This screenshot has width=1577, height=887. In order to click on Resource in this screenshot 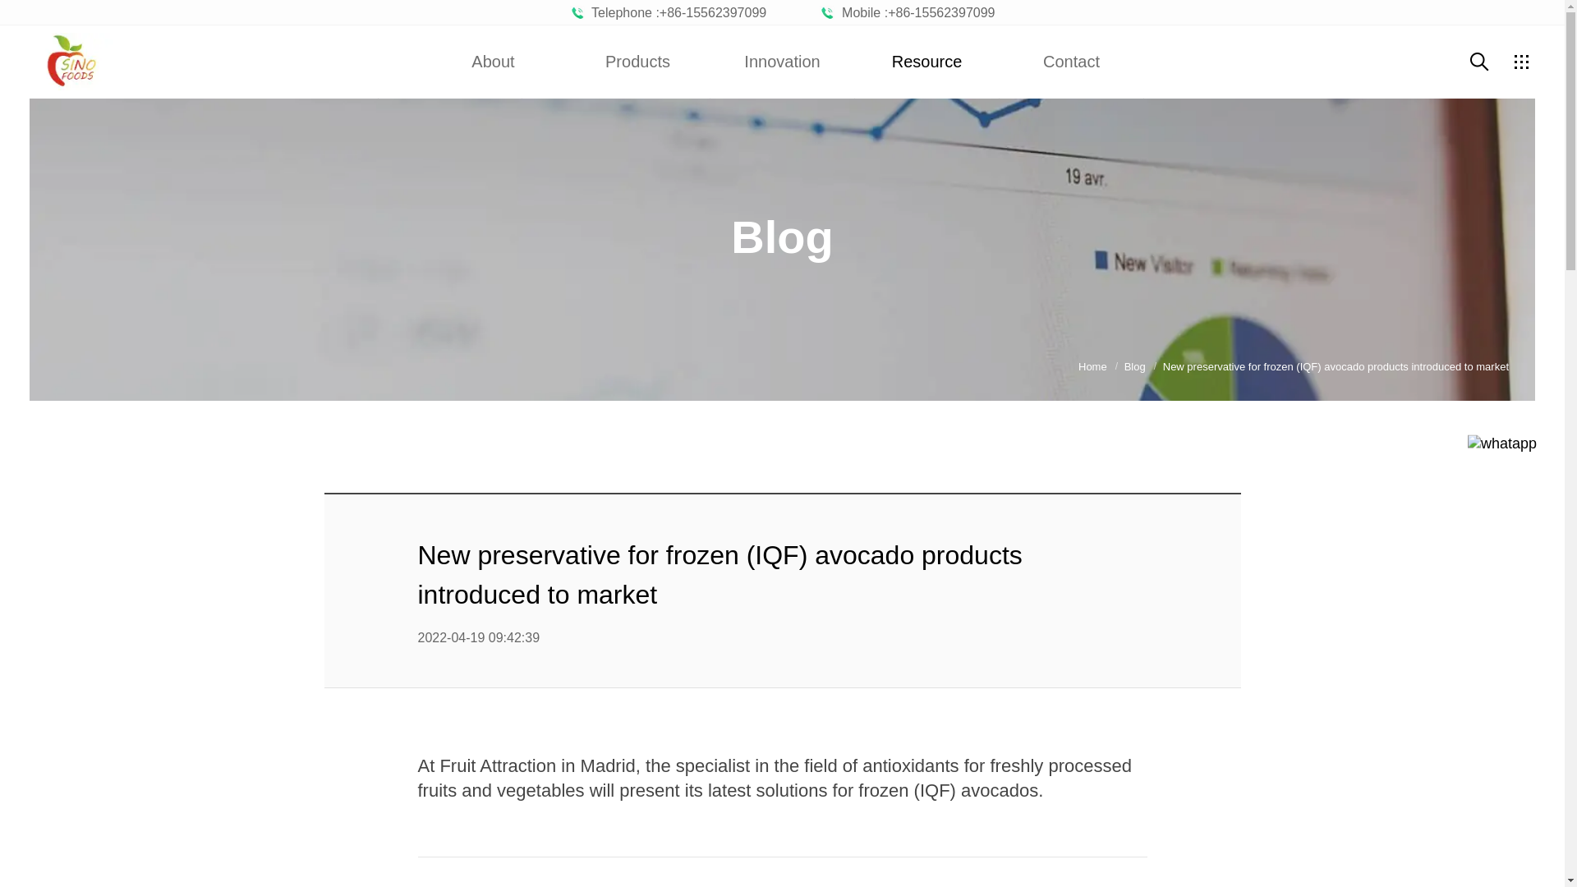, I will do `click(926, 61)`.